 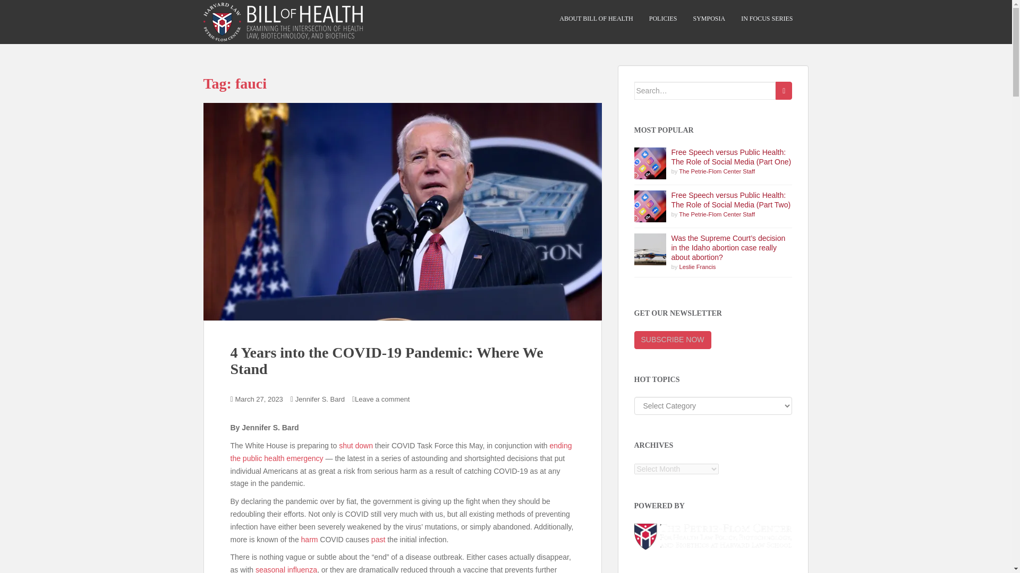 I want to click on 4 Years into the COVID-19 Pandemic: Where We Stand, so click(x=387, y=361).